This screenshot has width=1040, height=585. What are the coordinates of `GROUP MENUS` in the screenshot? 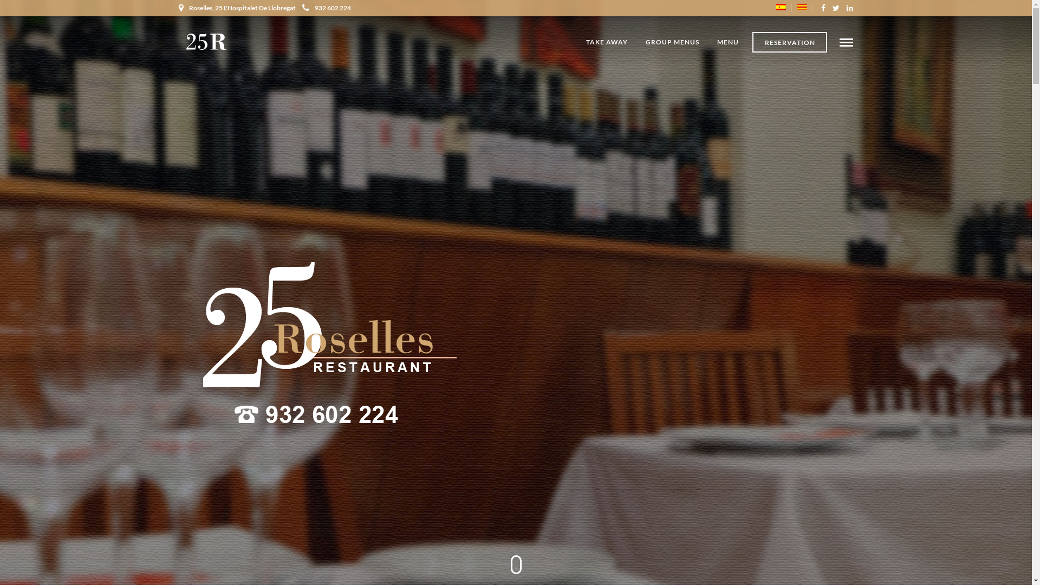 It's located at (673, 42).